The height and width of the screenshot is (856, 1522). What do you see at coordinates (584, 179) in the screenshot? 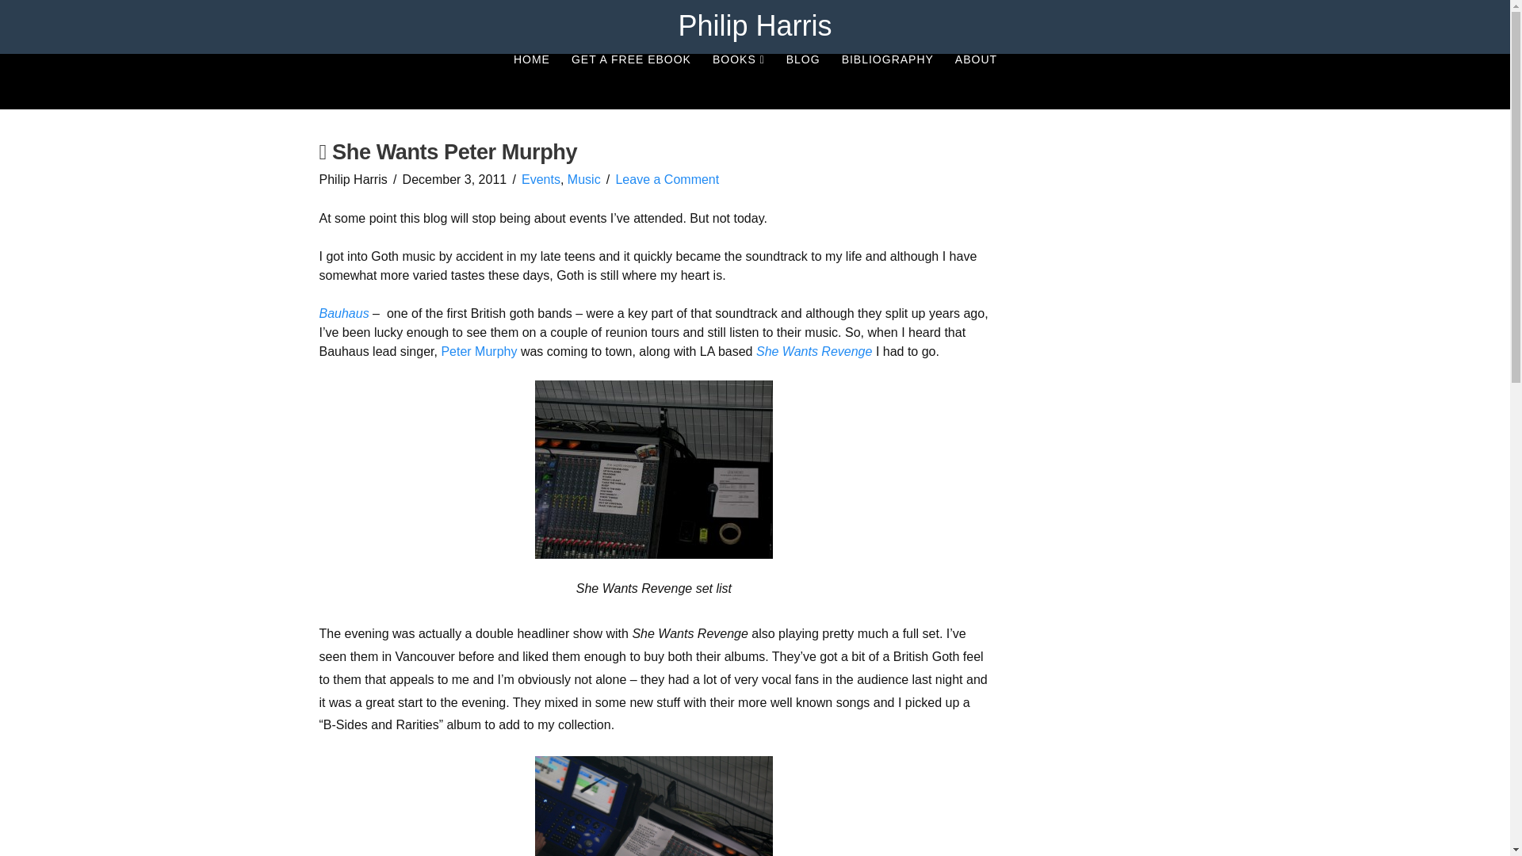
I see `Music` at bounding box center [584, 179].